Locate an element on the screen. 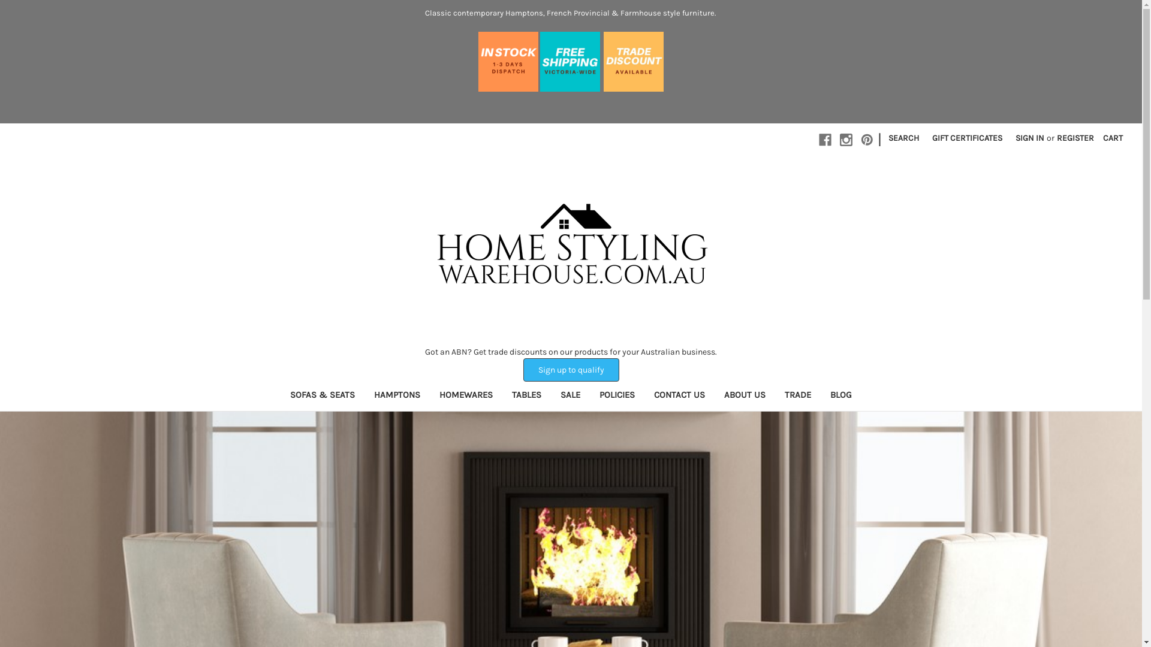 The width and height of the screenshot is (1151, 647). CART is located at coordinates (1113, 138).